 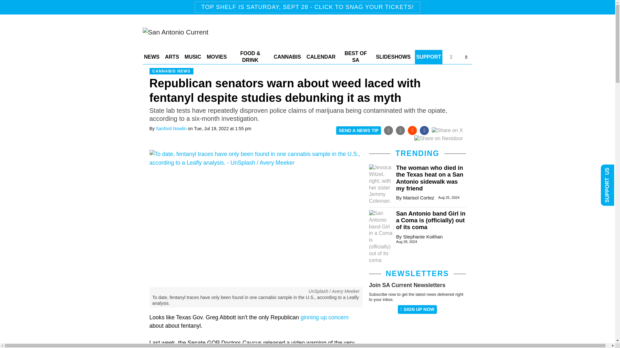 I want to click on MUSIC, so click(x=193, y=57).